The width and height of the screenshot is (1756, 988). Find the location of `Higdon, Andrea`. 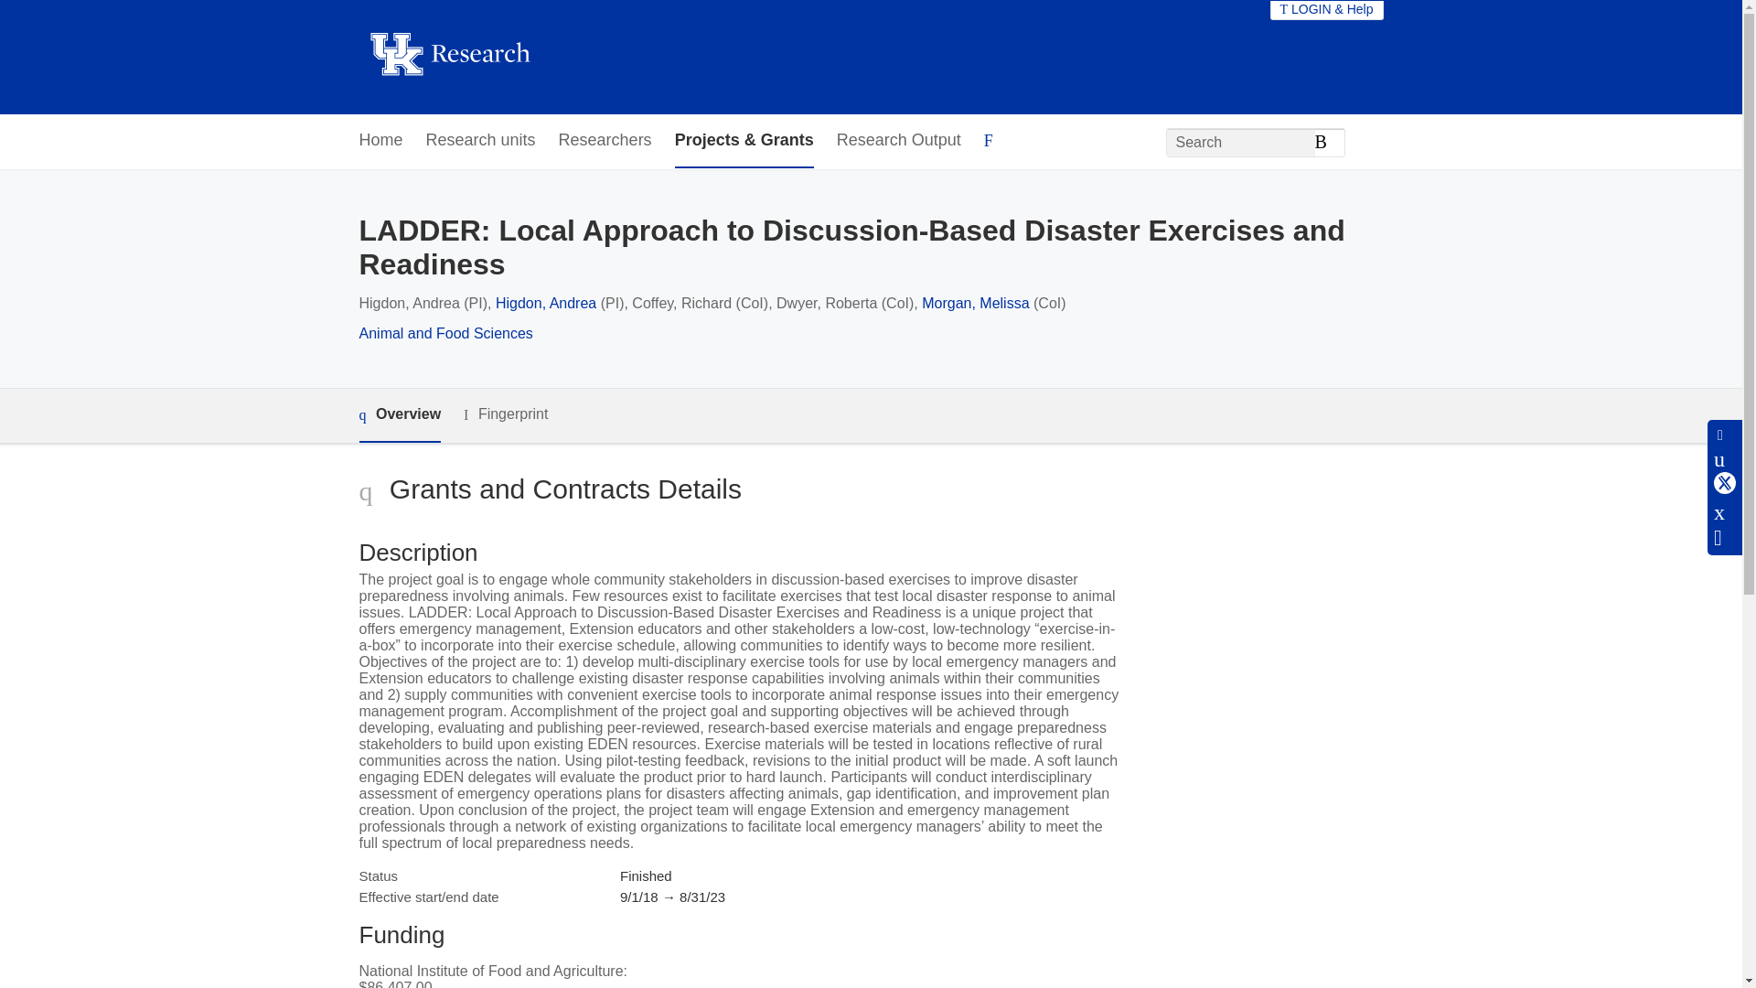

Higdon, Andrea is located at coordinates (545, 303).